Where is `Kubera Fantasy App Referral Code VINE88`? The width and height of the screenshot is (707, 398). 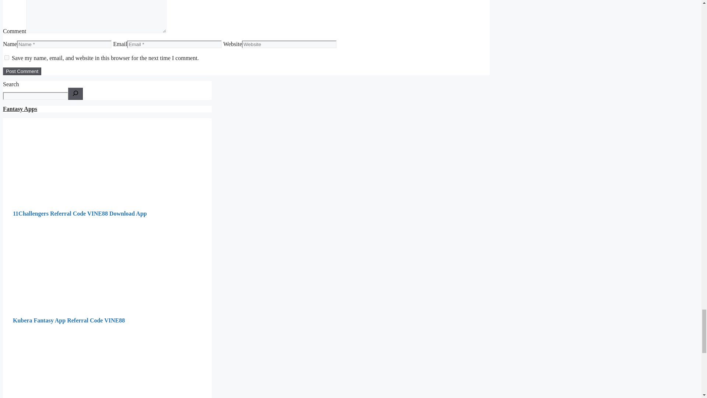
Kubera Fantasy App Referral Code VINE88 is located at coordinates (68, 320).